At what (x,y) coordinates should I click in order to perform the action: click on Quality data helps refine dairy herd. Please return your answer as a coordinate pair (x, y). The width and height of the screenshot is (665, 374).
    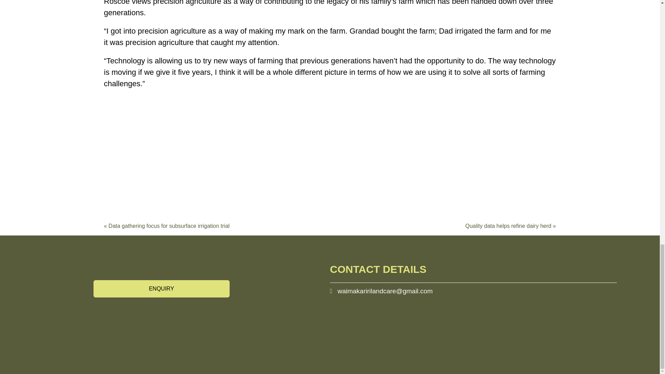
    Looking at the image, I should click on (508, 226).